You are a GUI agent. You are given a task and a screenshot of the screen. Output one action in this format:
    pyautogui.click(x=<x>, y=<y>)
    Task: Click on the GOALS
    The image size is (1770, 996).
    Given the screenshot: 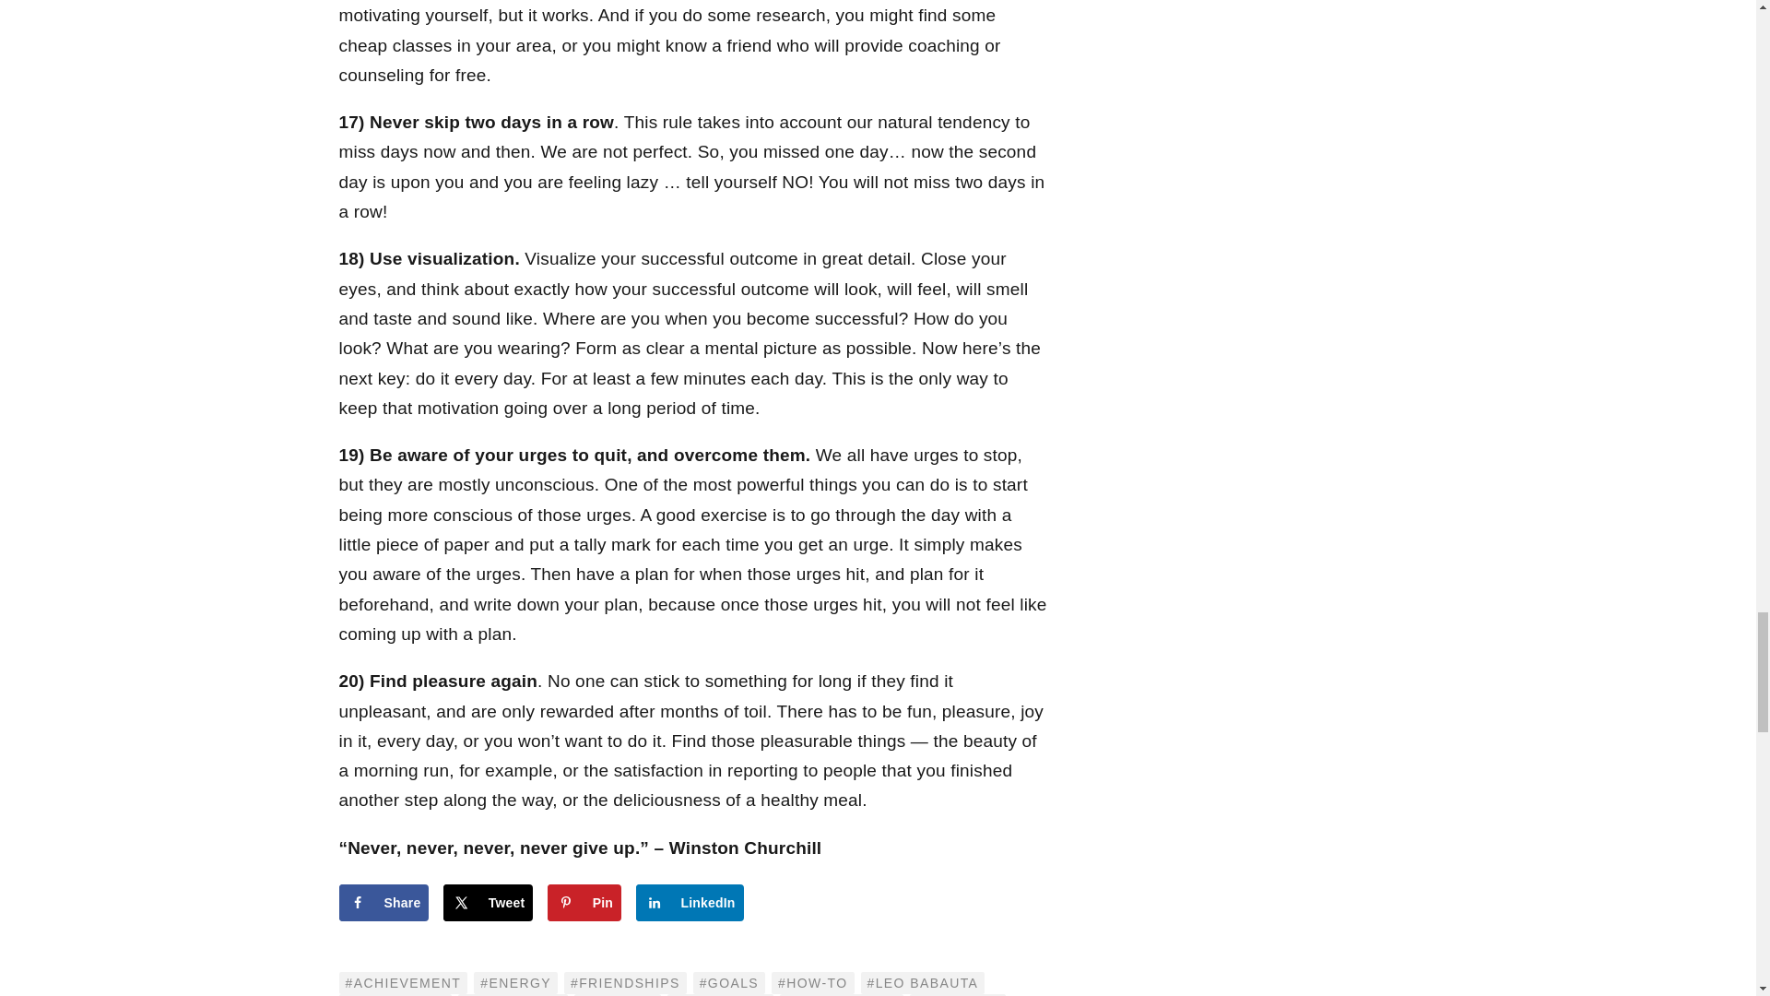 What is the action you would take?
    pyautogui.click(x=728, y=983)
    